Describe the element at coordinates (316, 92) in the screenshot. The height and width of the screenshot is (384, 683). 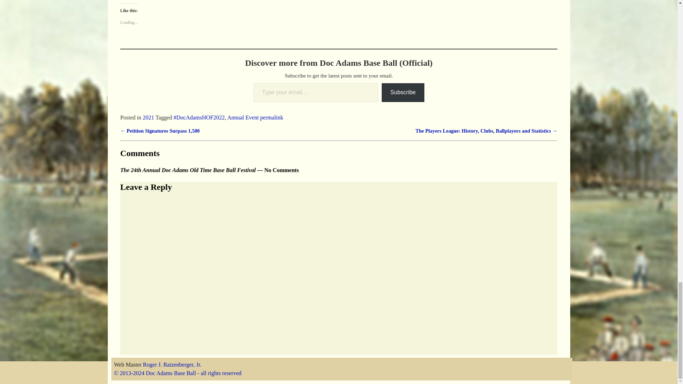
I see `Please fill in this field.` at that location.